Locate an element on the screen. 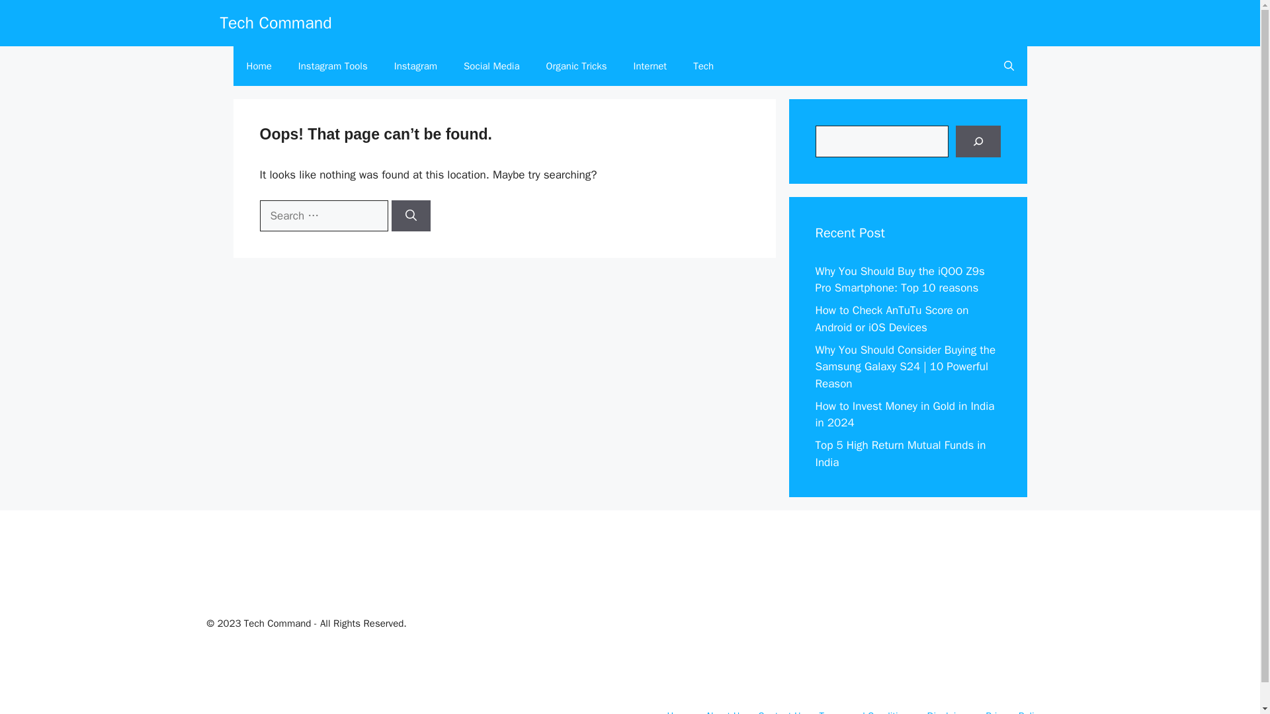  Search for: is located at coordinates (323, 216).